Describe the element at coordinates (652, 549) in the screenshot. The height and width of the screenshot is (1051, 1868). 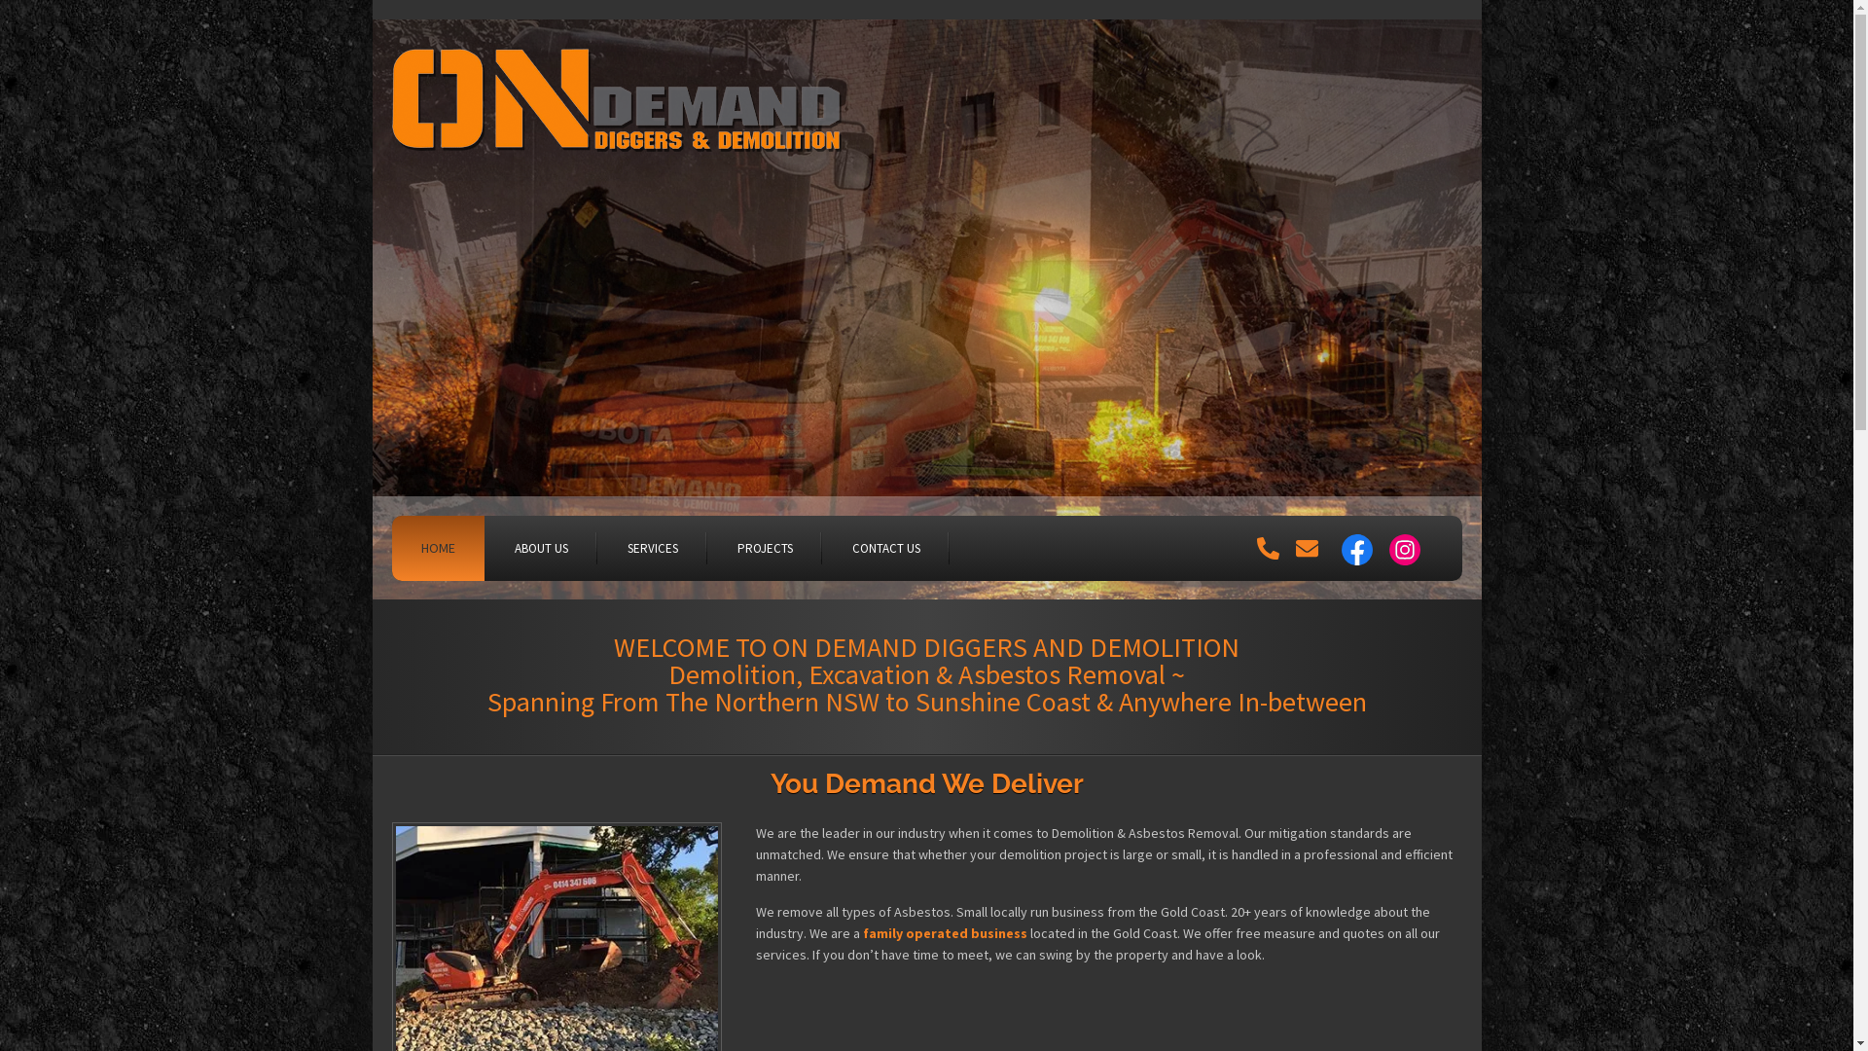
I see `SERVICES` at that location.